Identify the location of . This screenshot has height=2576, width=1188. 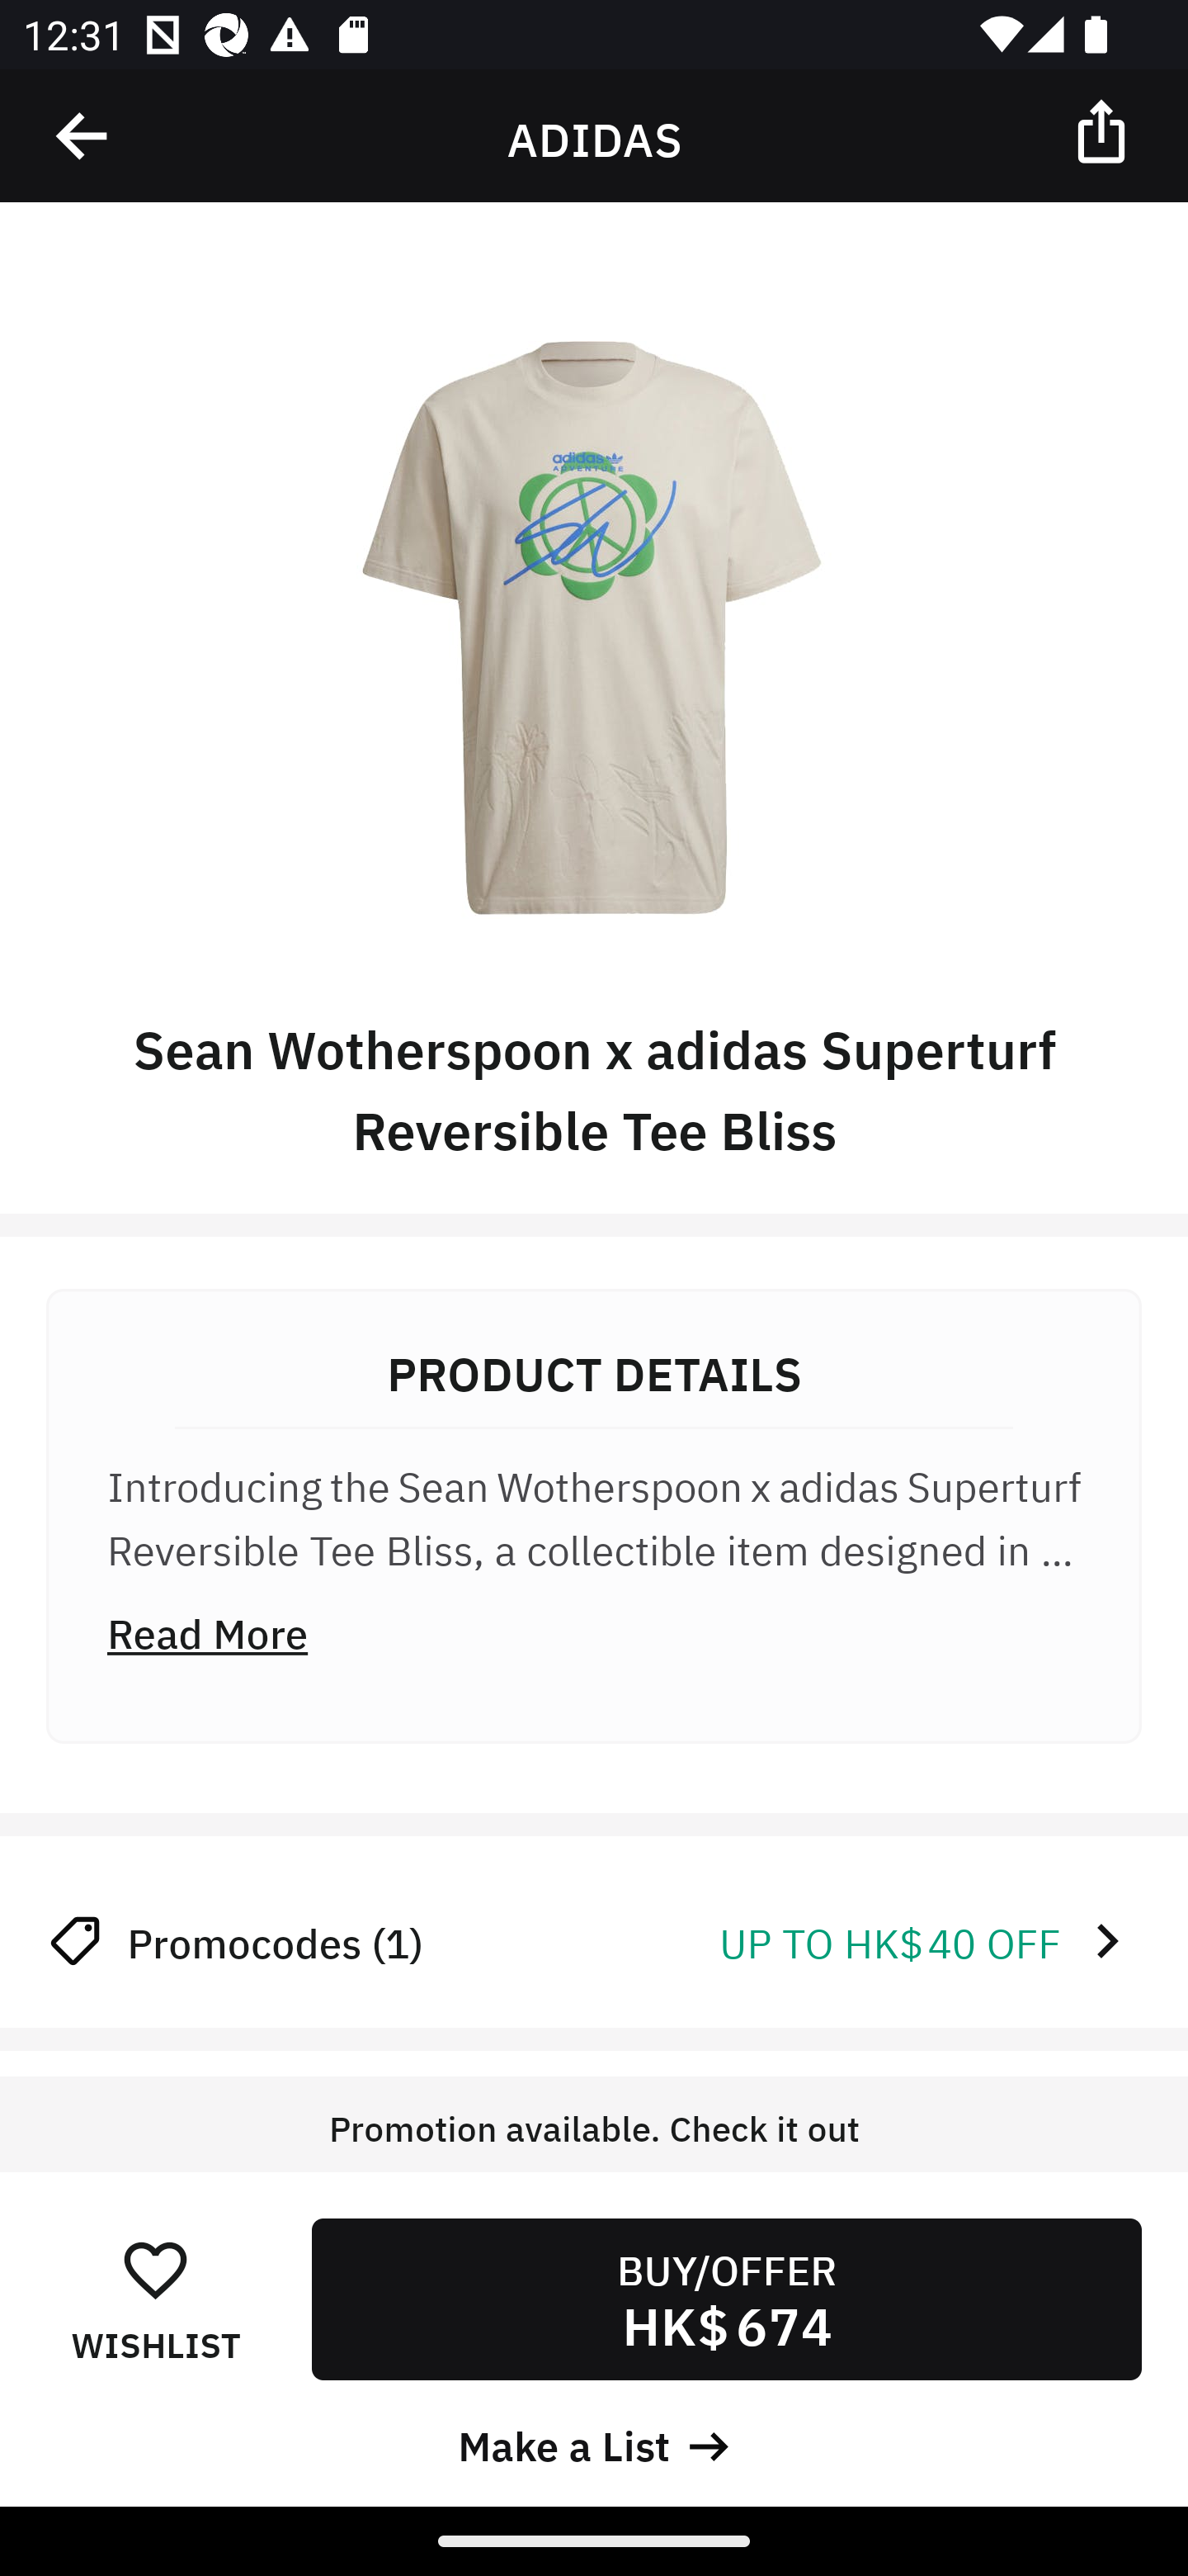
(83, 136).